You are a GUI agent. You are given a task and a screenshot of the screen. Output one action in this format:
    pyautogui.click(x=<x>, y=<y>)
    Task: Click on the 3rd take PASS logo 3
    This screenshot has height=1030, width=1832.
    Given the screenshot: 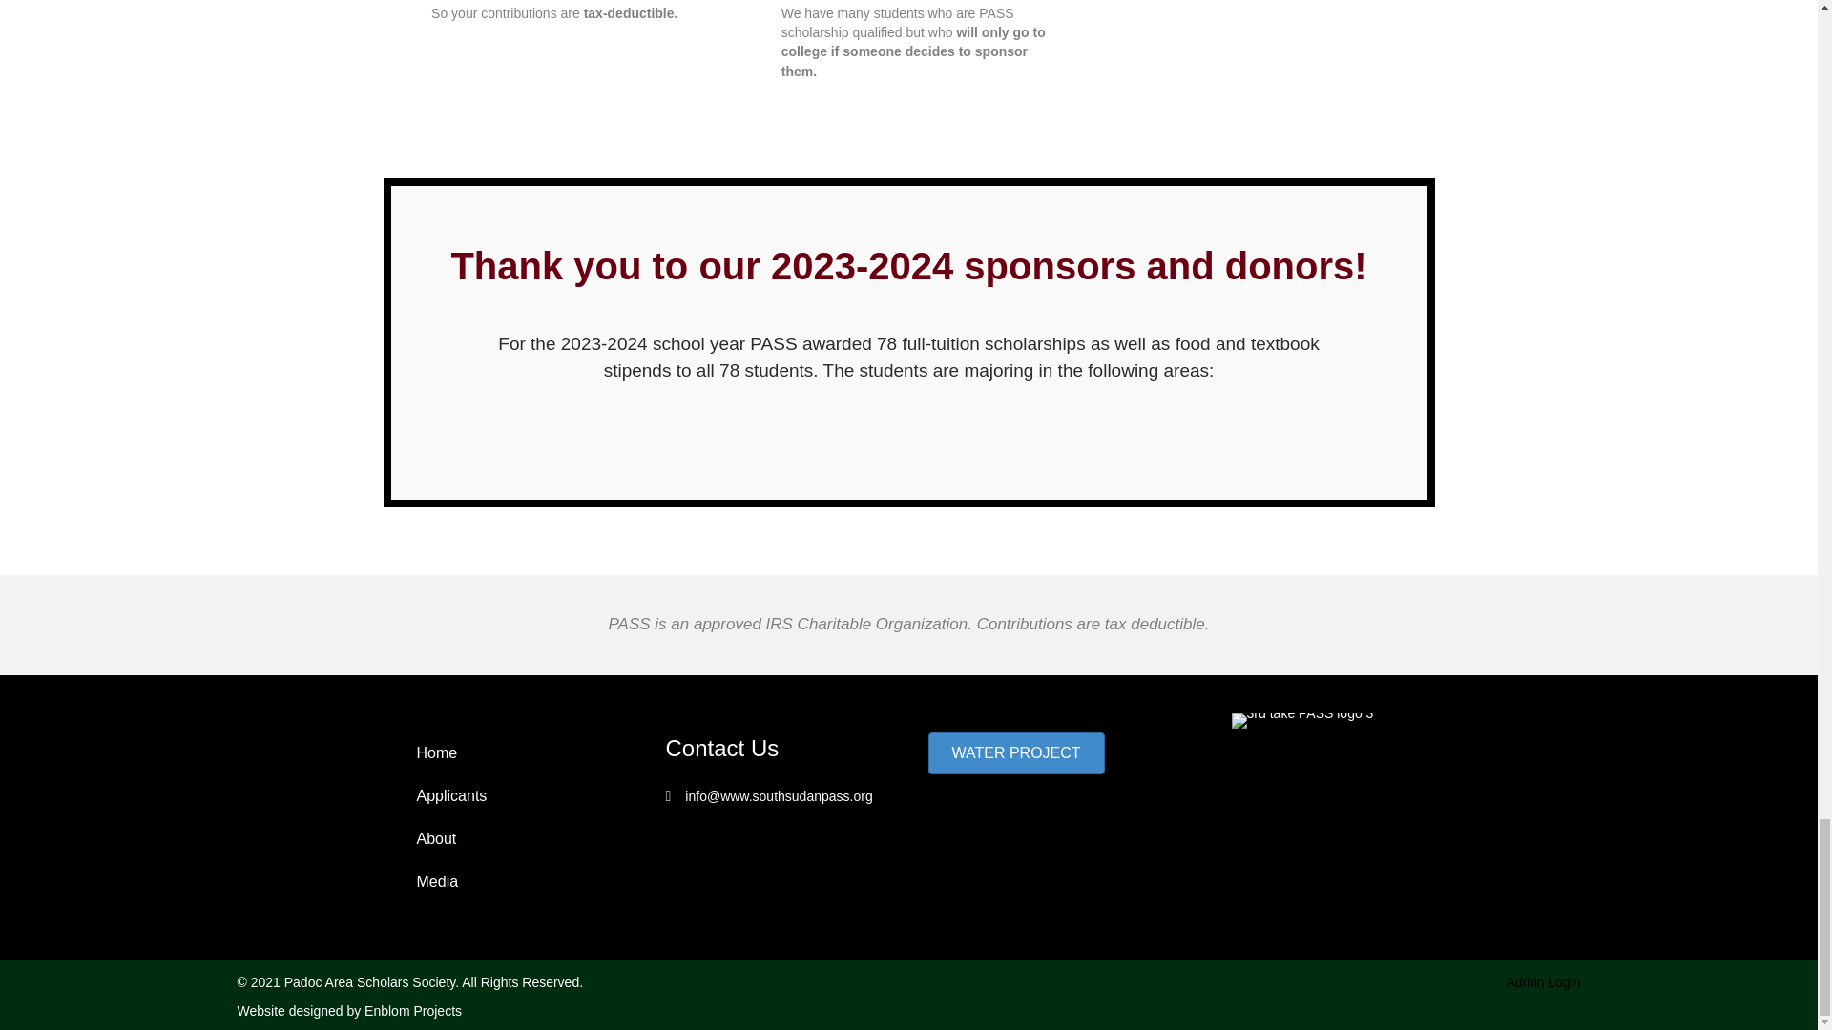 What is the action you would take?
    pyautogui.click(x=1302, y=721)
    